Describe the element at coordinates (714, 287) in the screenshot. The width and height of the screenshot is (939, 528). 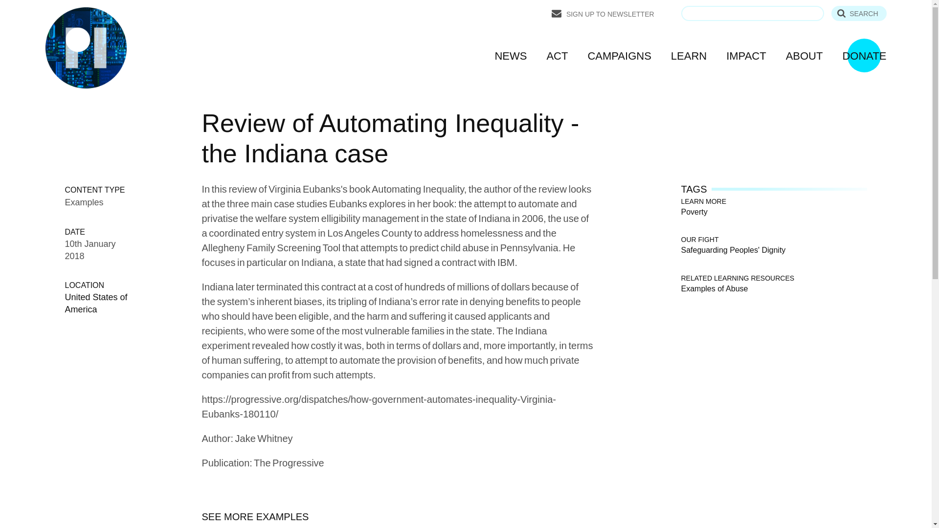
I see `Examples of Abuse` at that location.